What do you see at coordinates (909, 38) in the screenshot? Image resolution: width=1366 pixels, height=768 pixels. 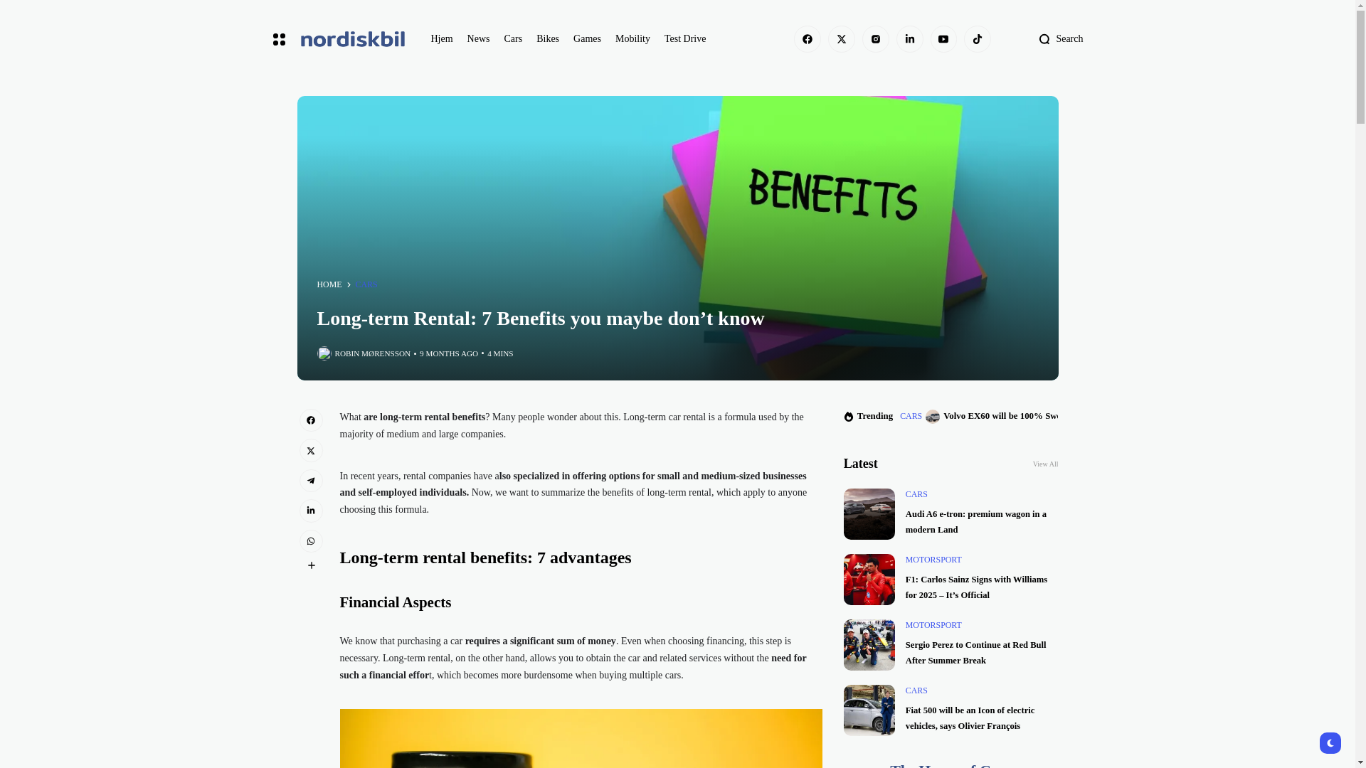 I see `linkedin` at bounding box center [909, 38].